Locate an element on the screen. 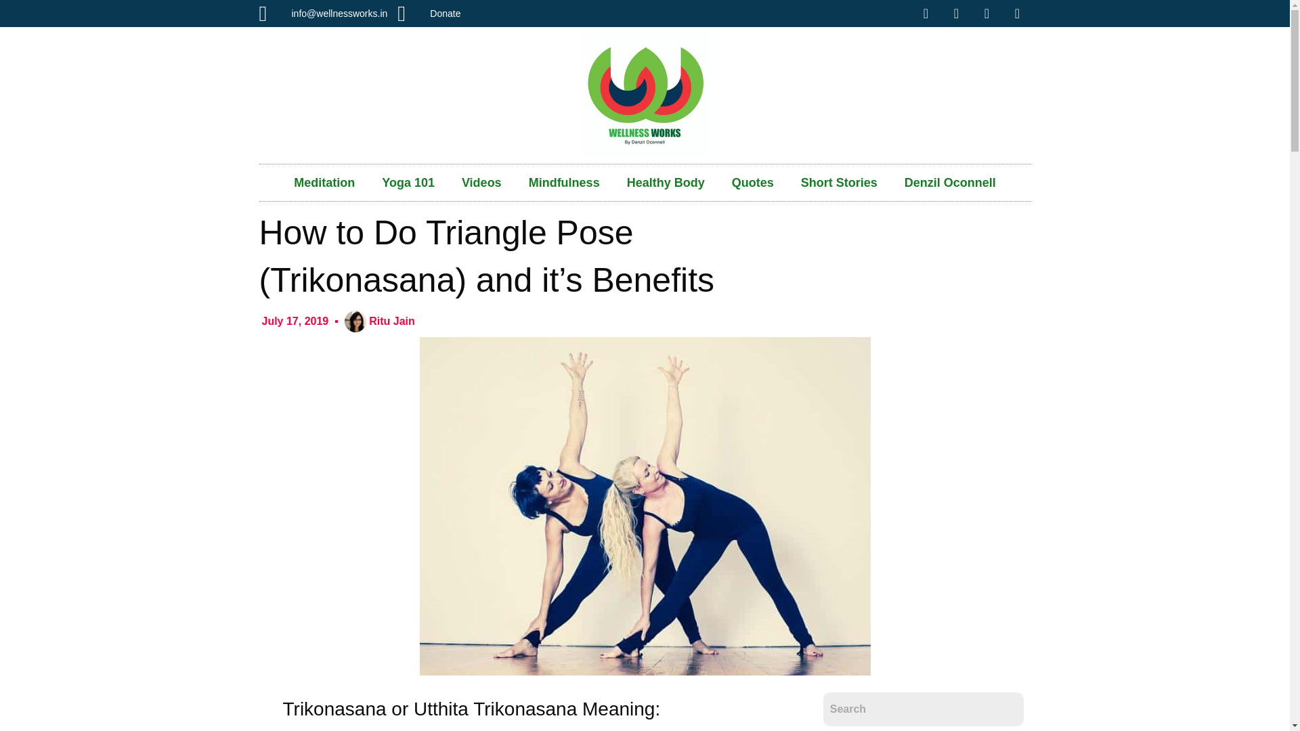 Image resolution: width=1300 pixels, height=731 pixels. Meditation is located at coordinates (324, 183).